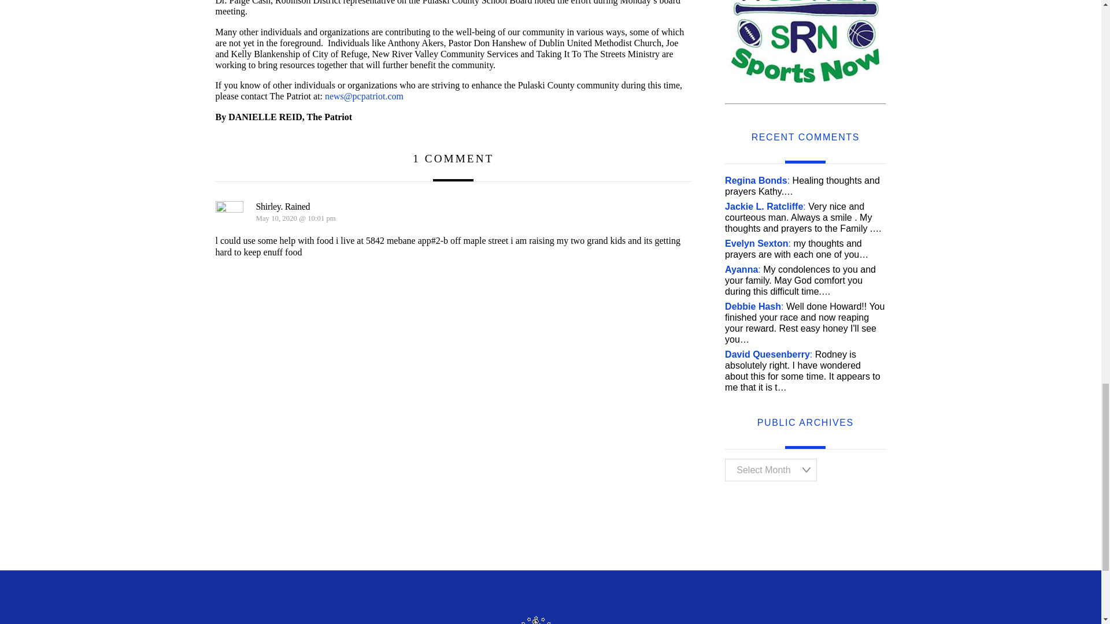 This screenshot has height=624, width=1110. What do you see at coordinates (754, 306) in the screenshot?
I see `Debbie Hash:` at bounding box center [754, 306].